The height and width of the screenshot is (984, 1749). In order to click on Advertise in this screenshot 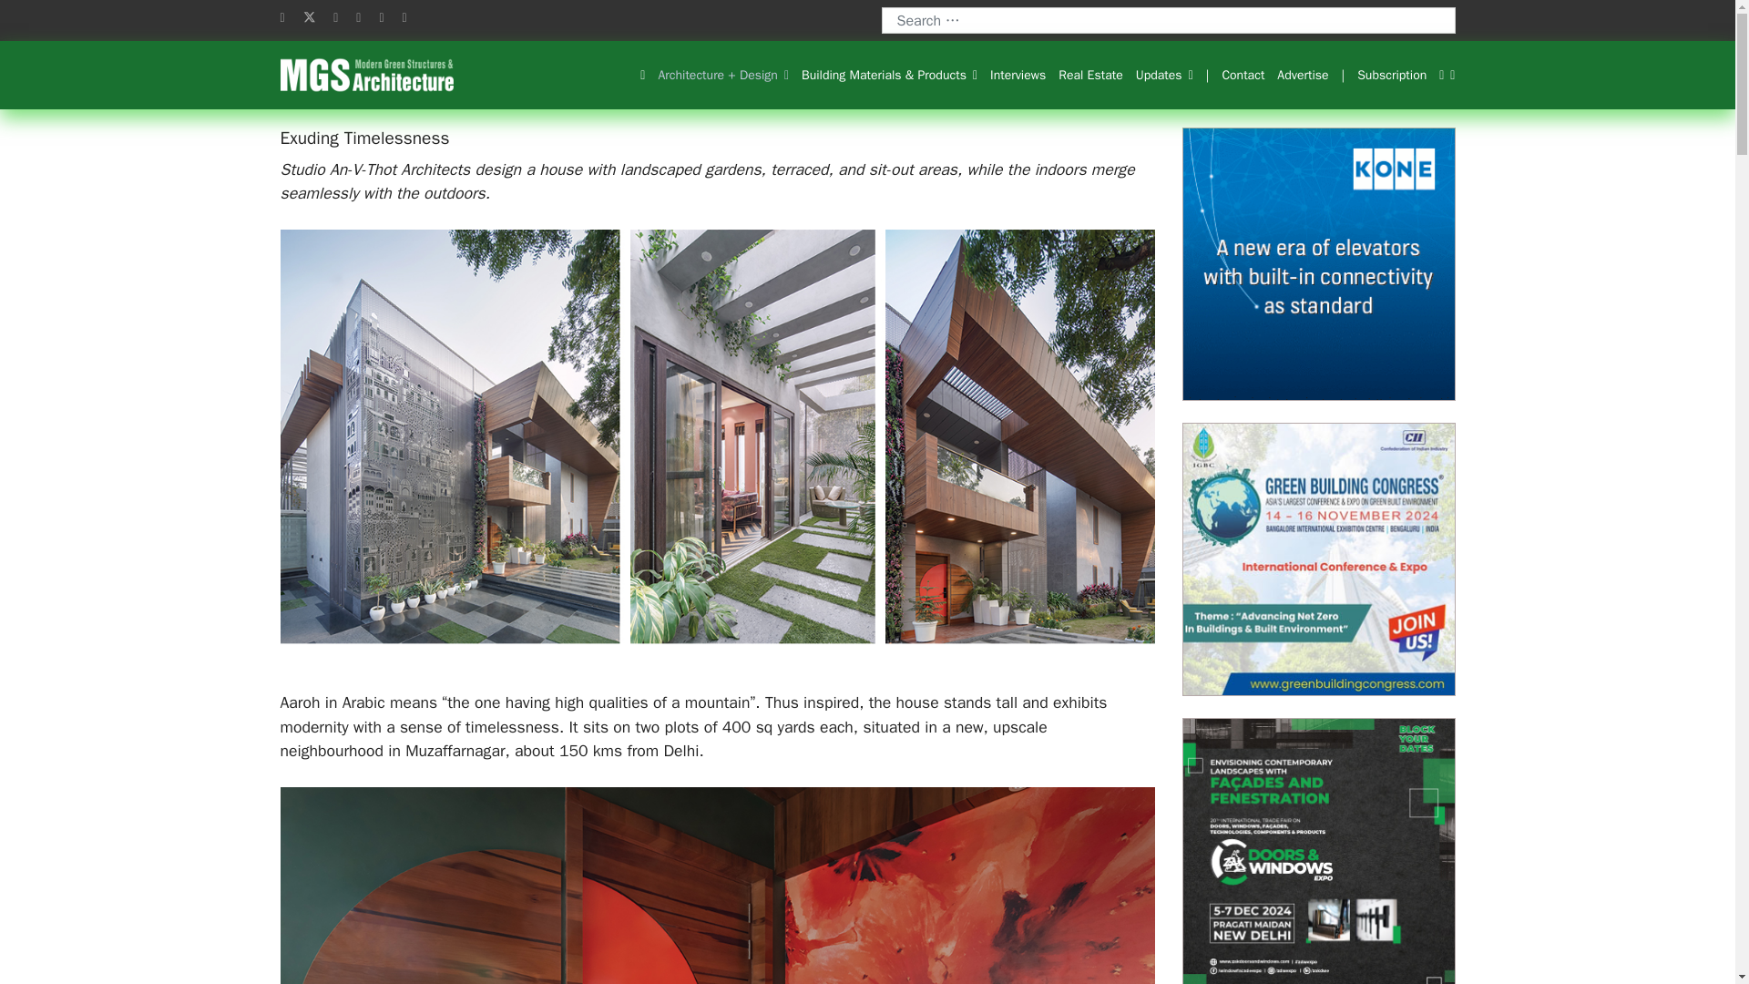, I will do `click(1303, 76)`.